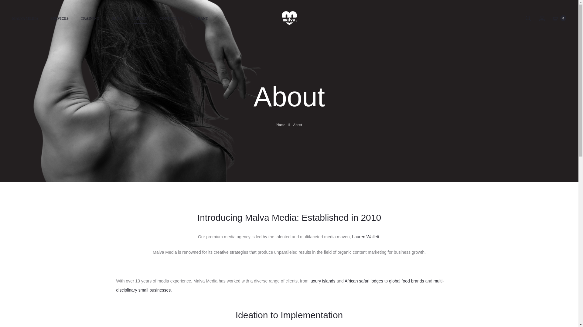  I want to click on MALVA MEDIA, so click(25, 18).